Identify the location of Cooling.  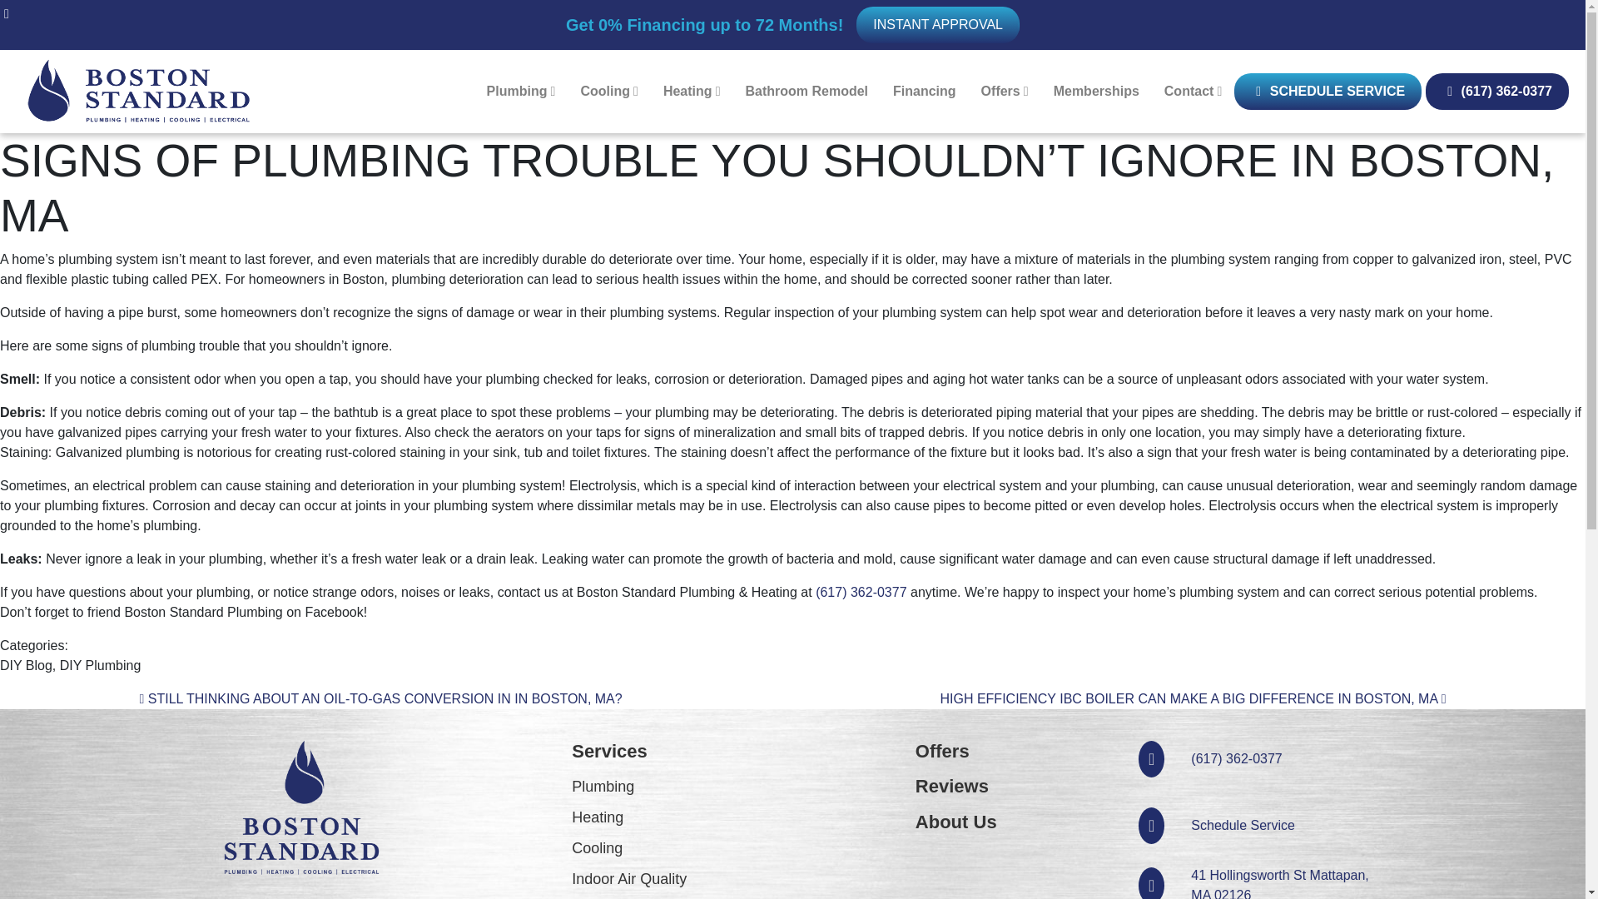
(608, 91).